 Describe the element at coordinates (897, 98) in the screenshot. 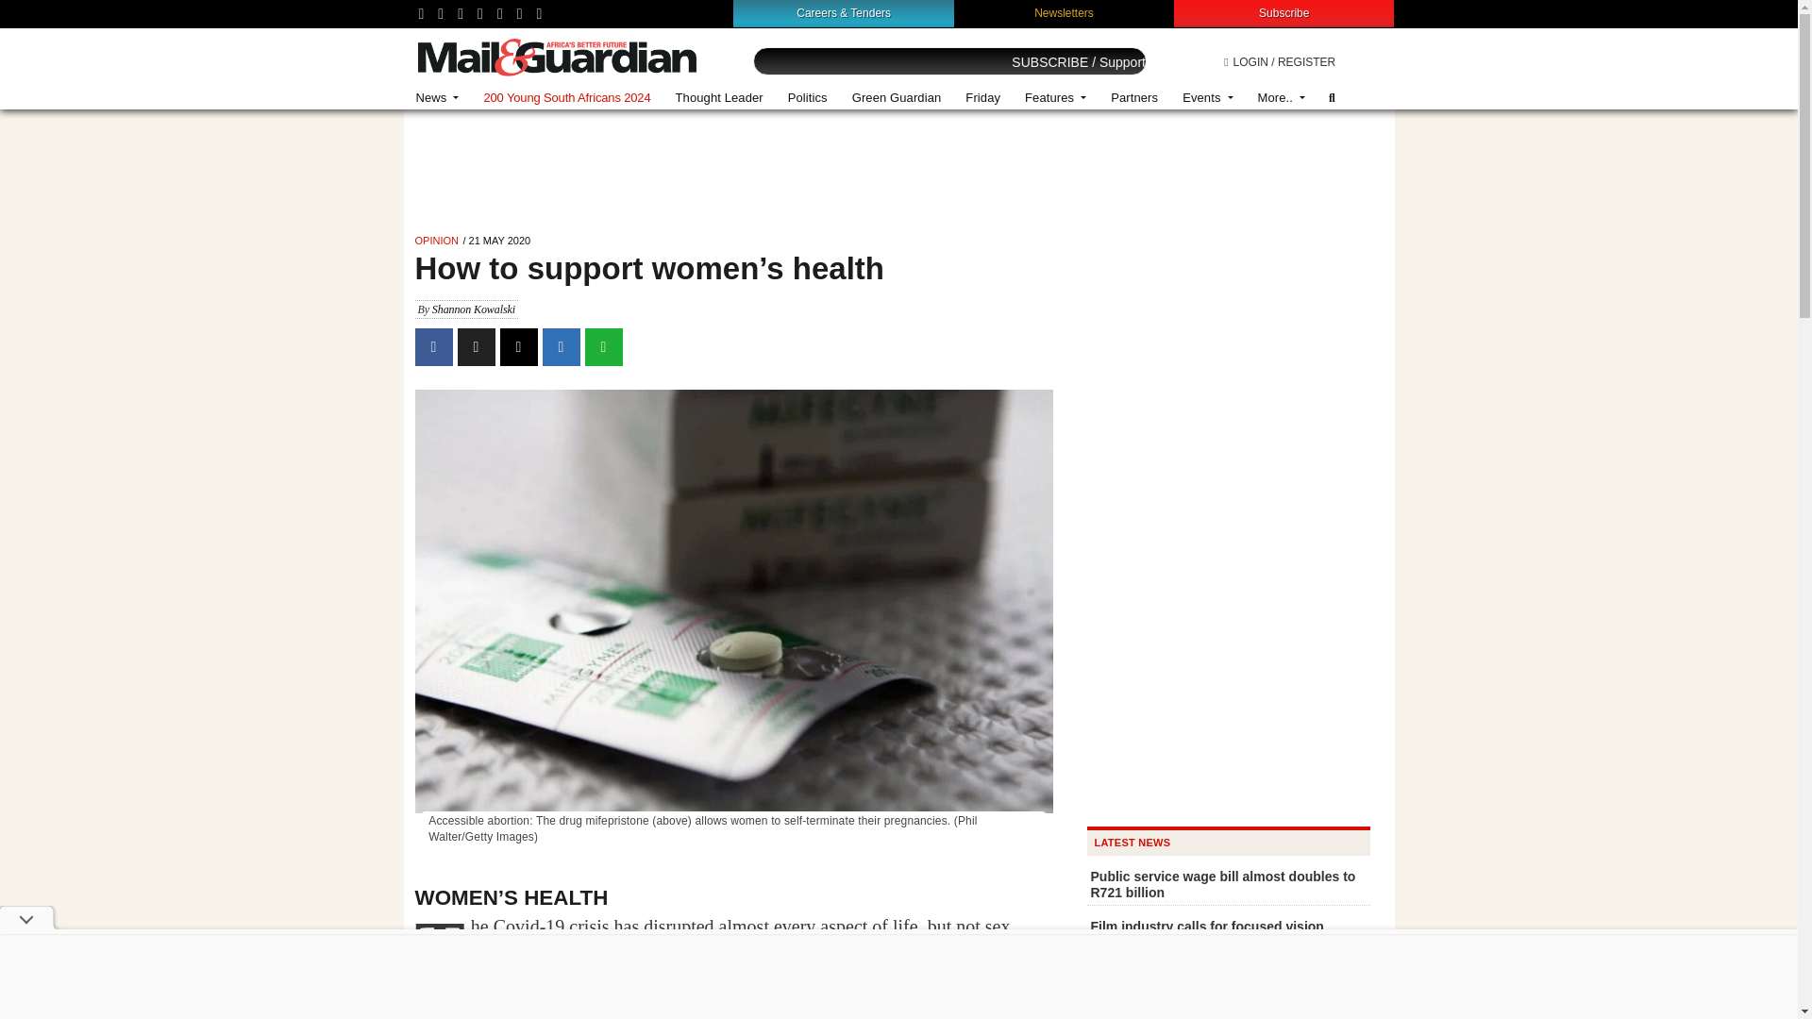

I see `Green Guardian` at that location.